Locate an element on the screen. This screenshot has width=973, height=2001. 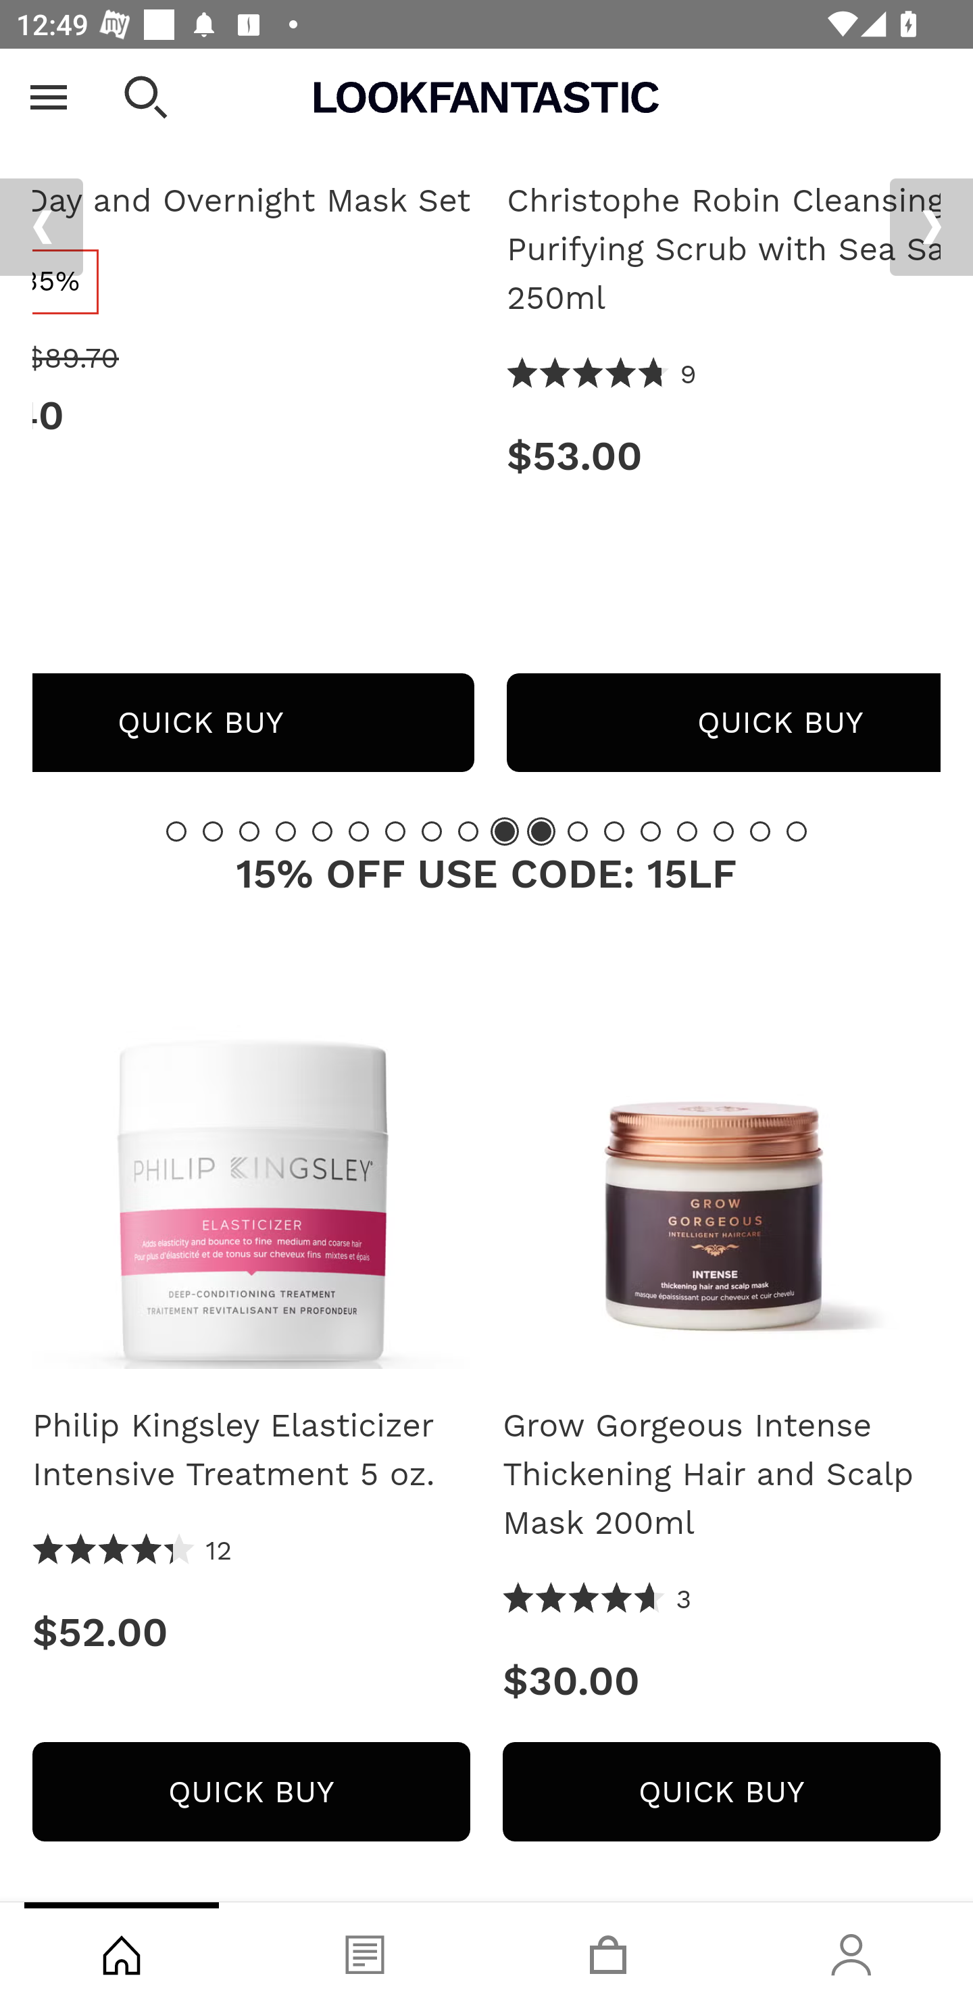
Slide 3 is located at coordinates (249, 832).